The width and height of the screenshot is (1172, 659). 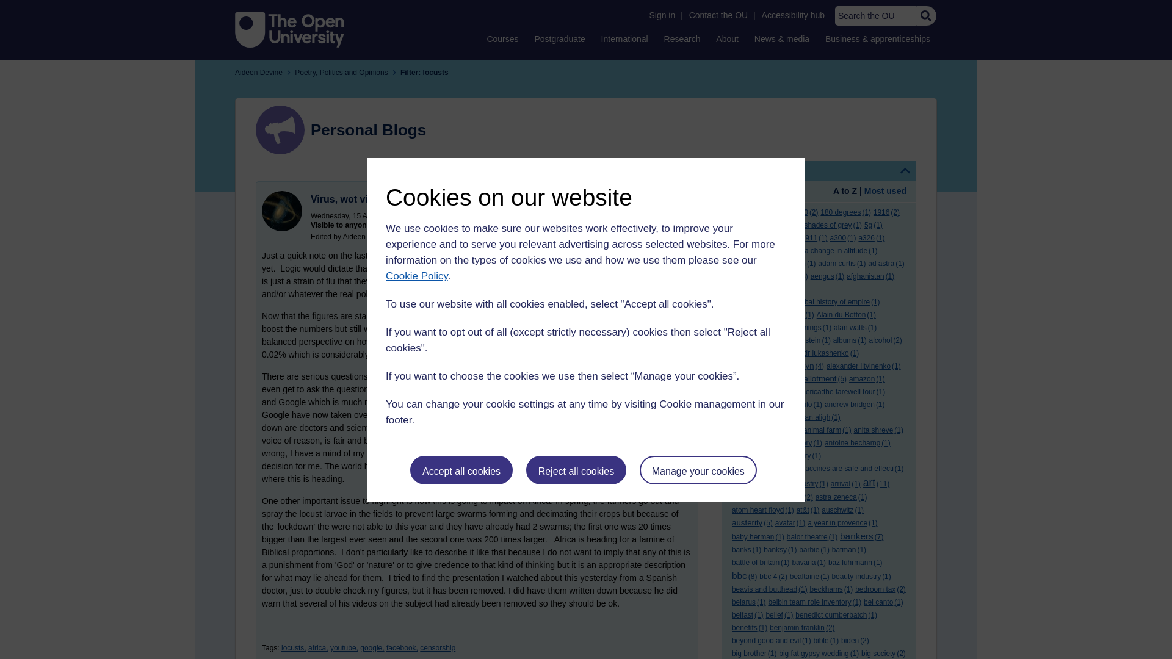 What do you see at coordinates (559, 38) in the screenshot?
I see `Postgraduate` at bounding box center [559, 38].